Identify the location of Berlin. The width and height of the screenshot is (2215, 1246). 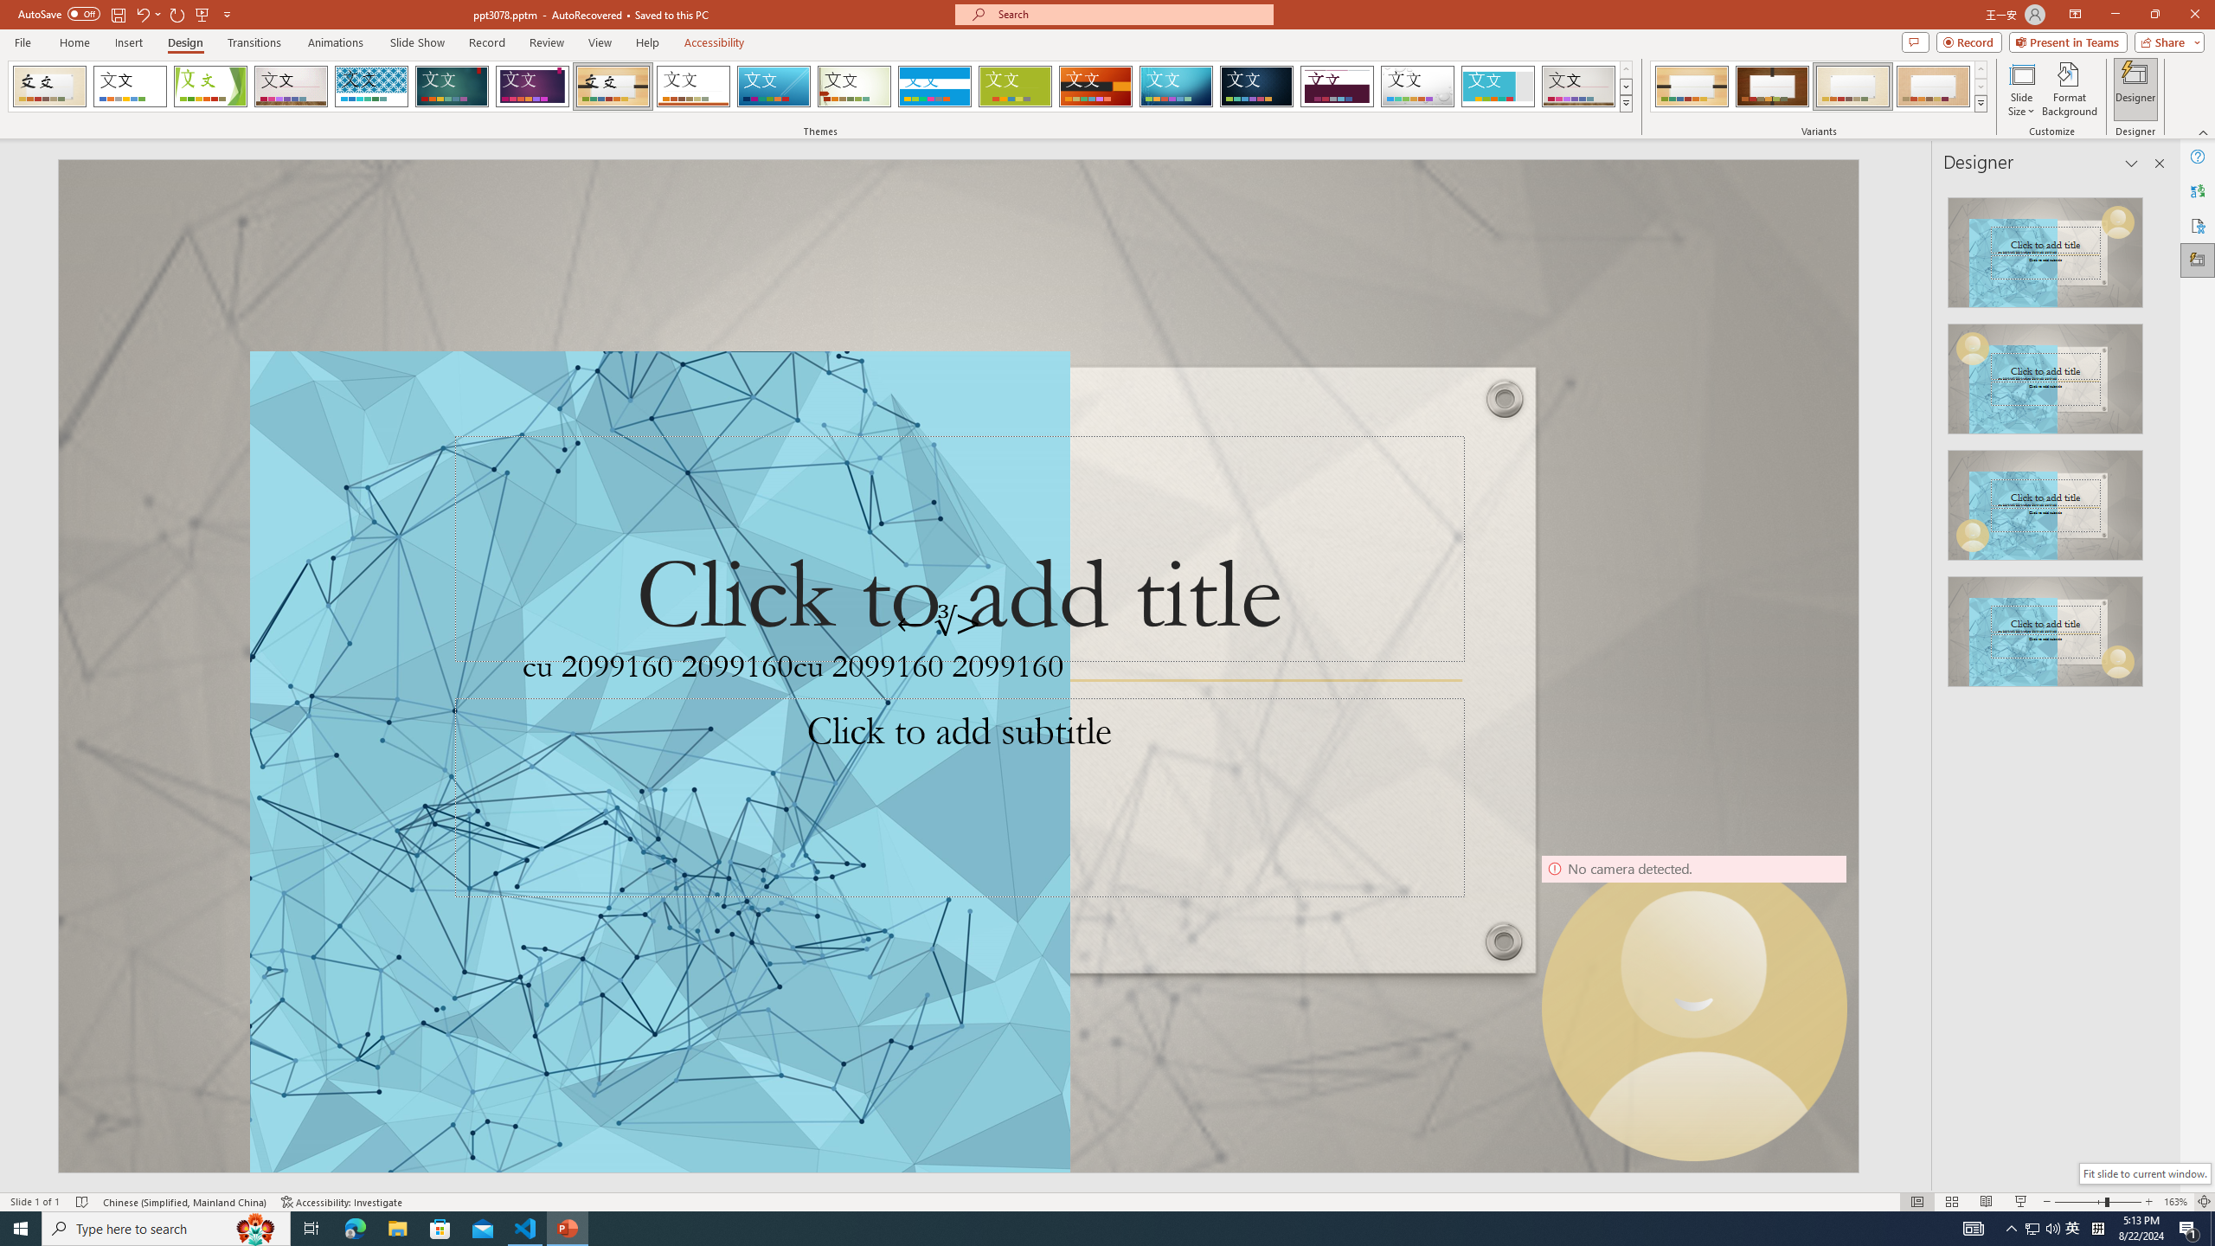
(1096, 87).